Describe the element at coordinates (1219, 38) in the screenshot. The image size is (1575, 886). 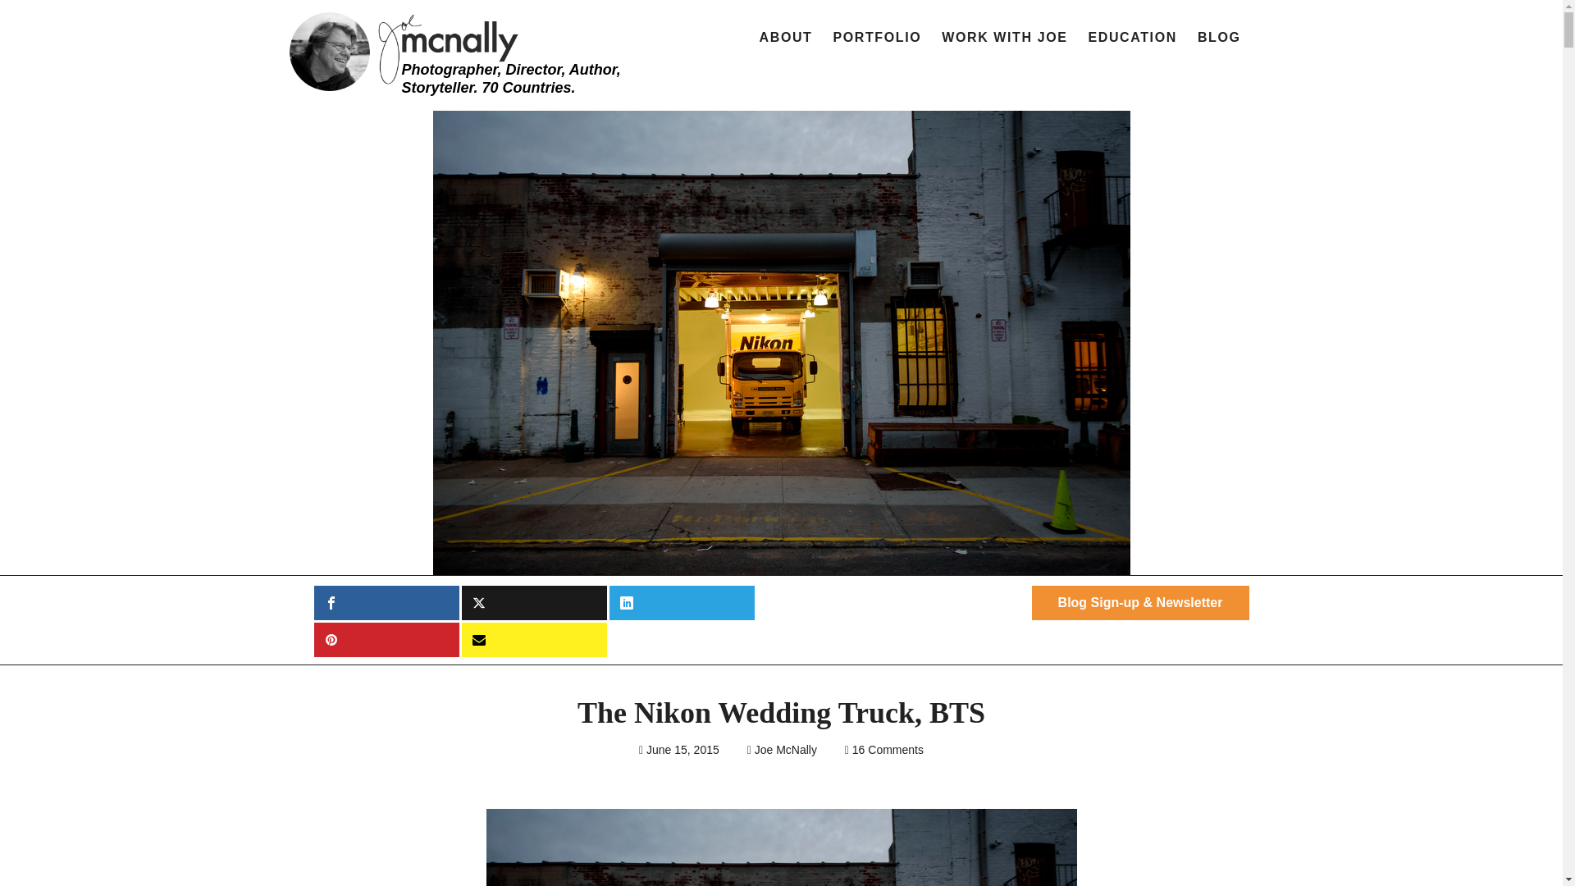
I see `BLOG` at that location.